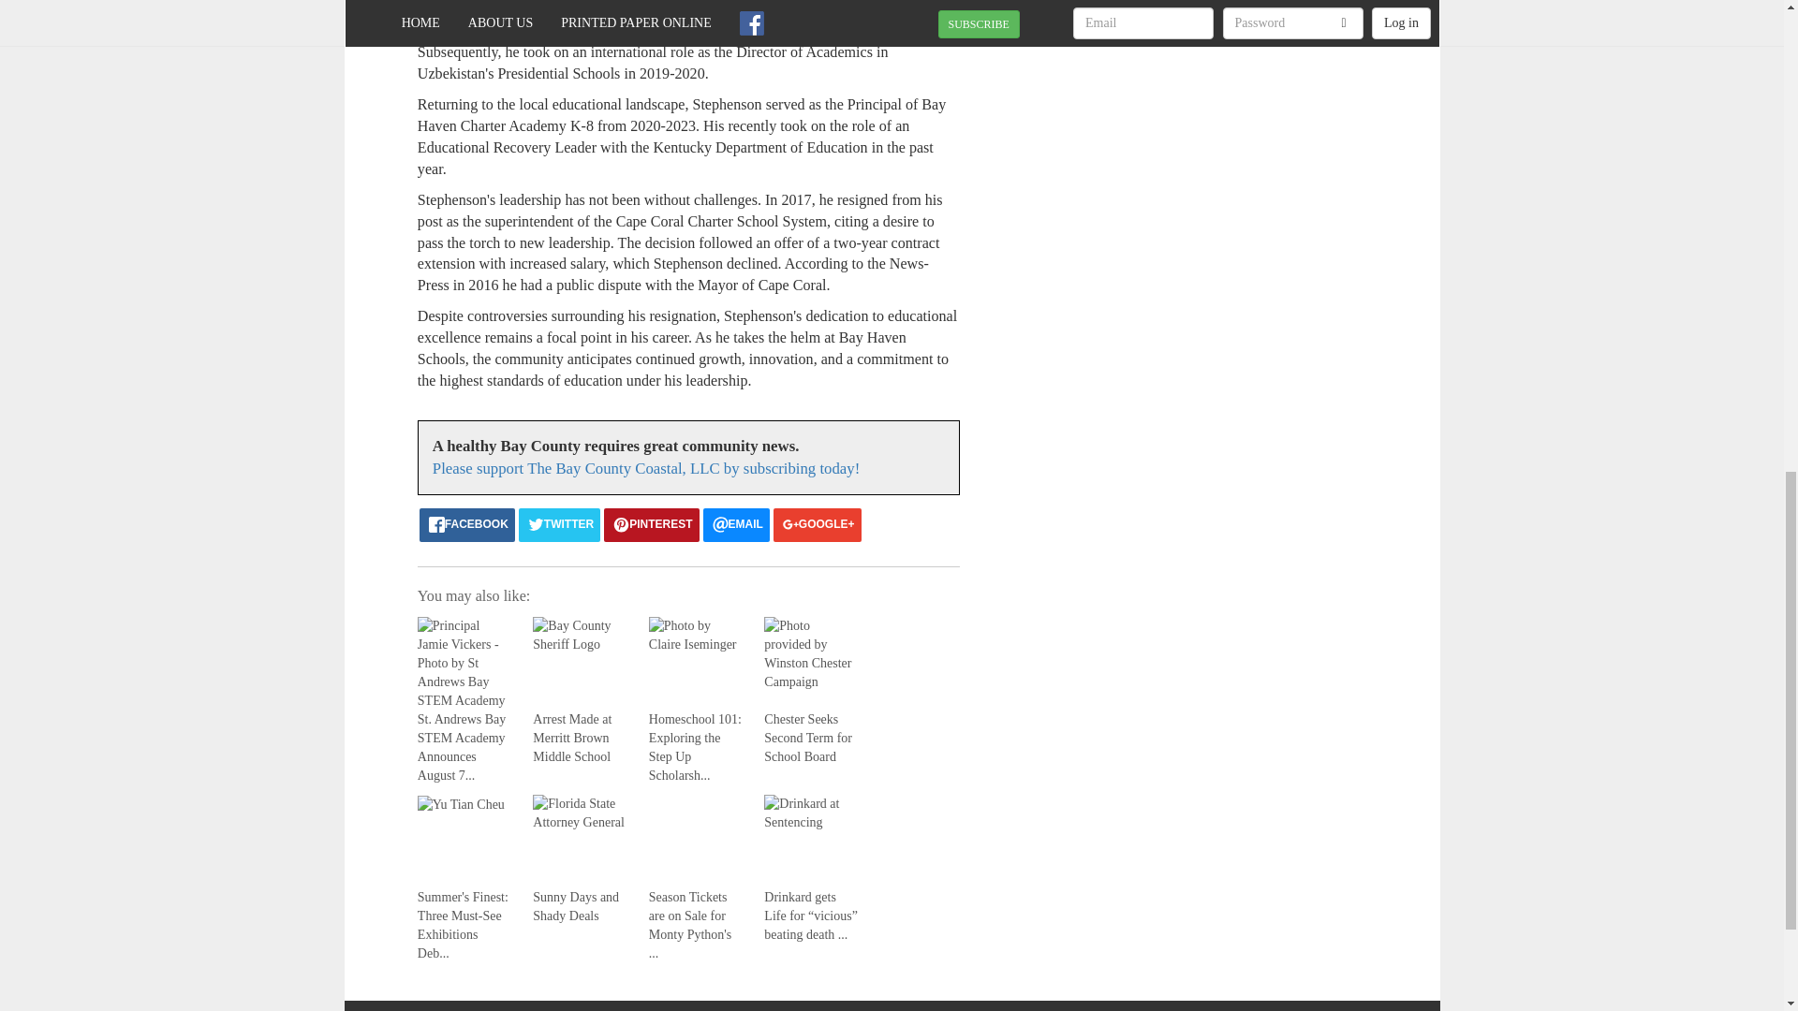  Describe the element at coordinates (466, 524) in the screenshot. I see `Facebook` at that location.